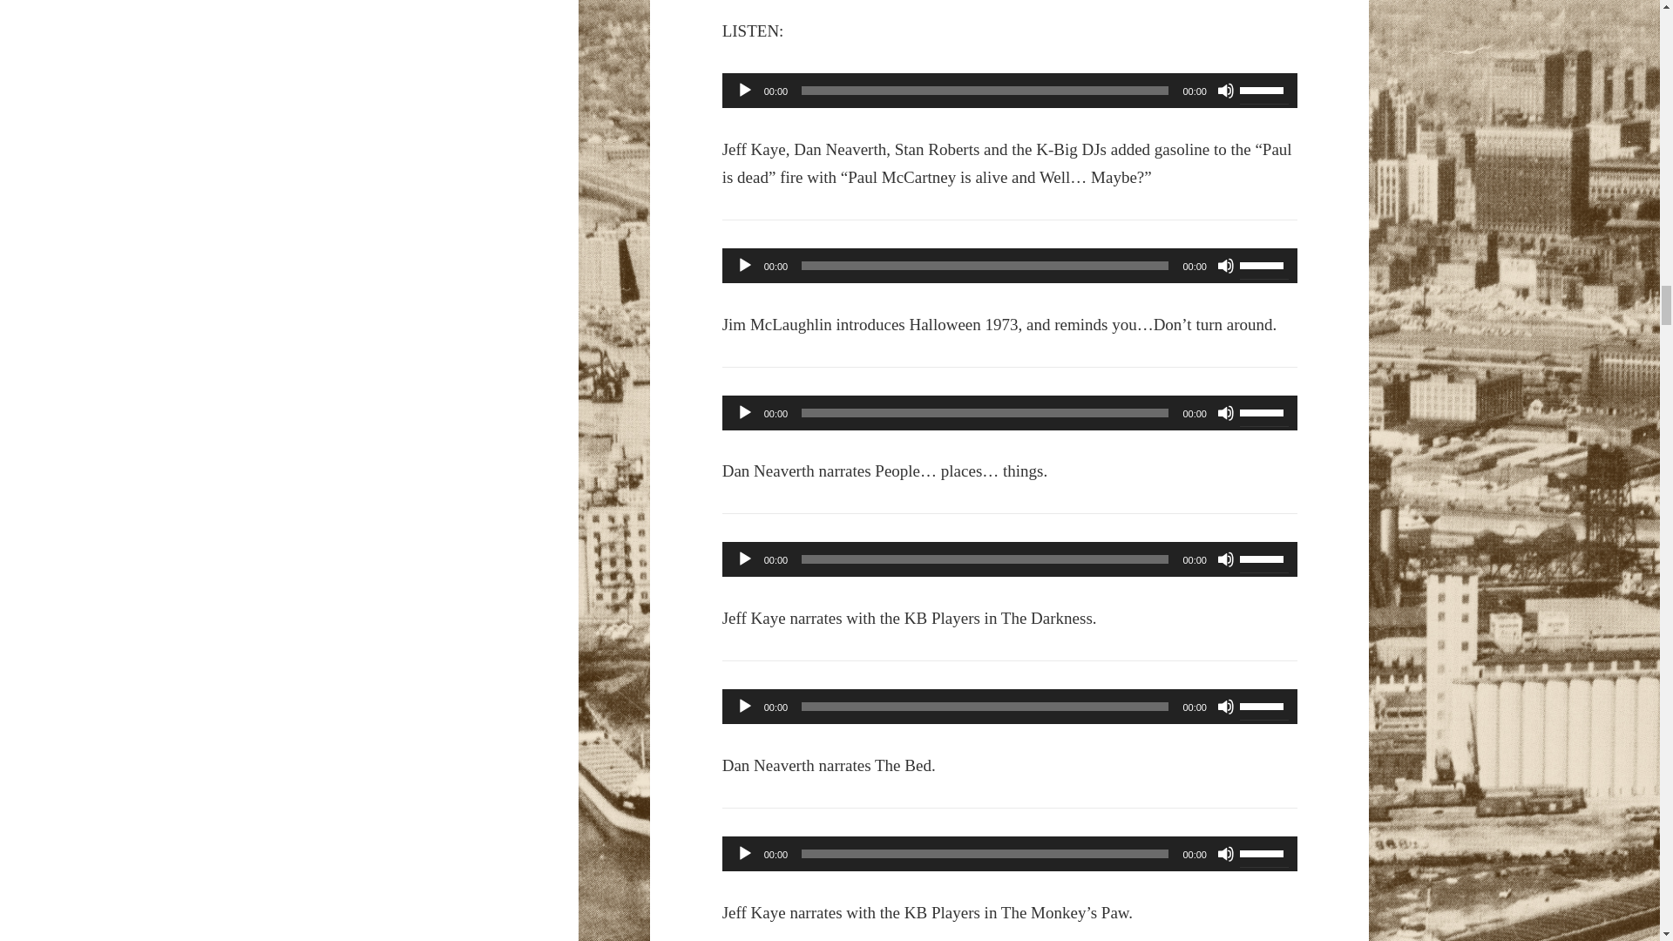  What do you see at coordinates (1225, 91) in the screenshot?
I see `Mute` at bounding box center [1225, 91].